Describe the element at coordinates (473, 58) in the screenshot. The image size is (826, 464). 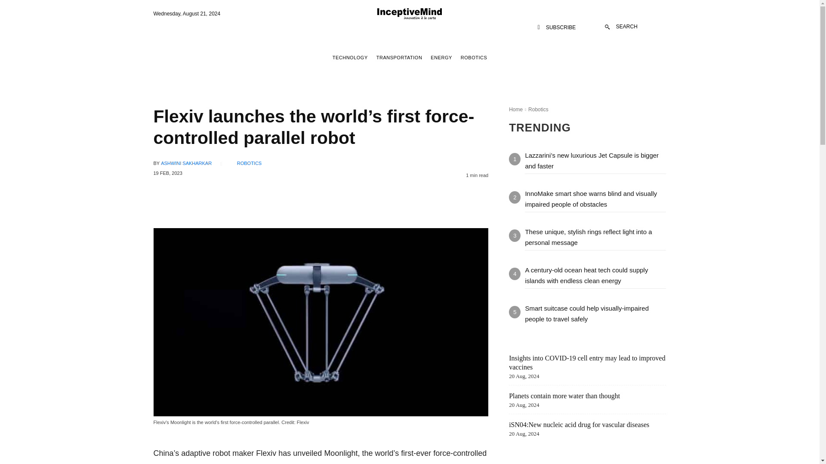
I see `ROBOTICS` at that location.